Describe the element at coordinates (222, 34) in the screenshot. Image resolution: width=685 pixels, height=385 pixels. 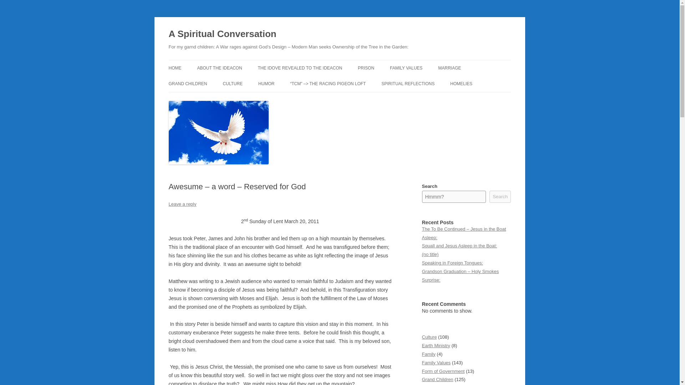
I see `A Spiritual Conversation` at that location.